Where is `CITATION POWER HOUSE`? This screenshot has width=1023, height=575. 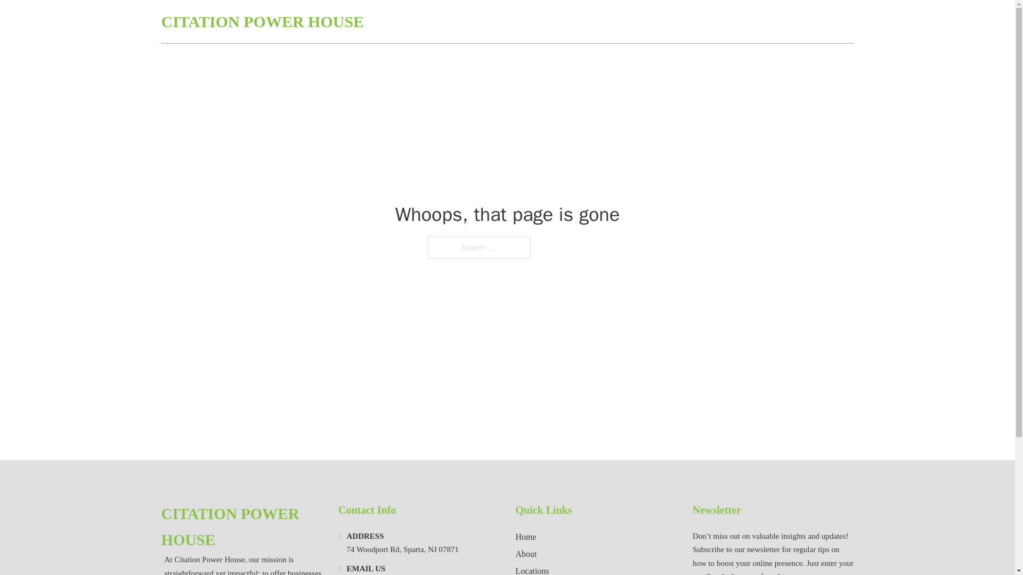 CITATION POWER HOUSE is located at coordinates (262, 21).